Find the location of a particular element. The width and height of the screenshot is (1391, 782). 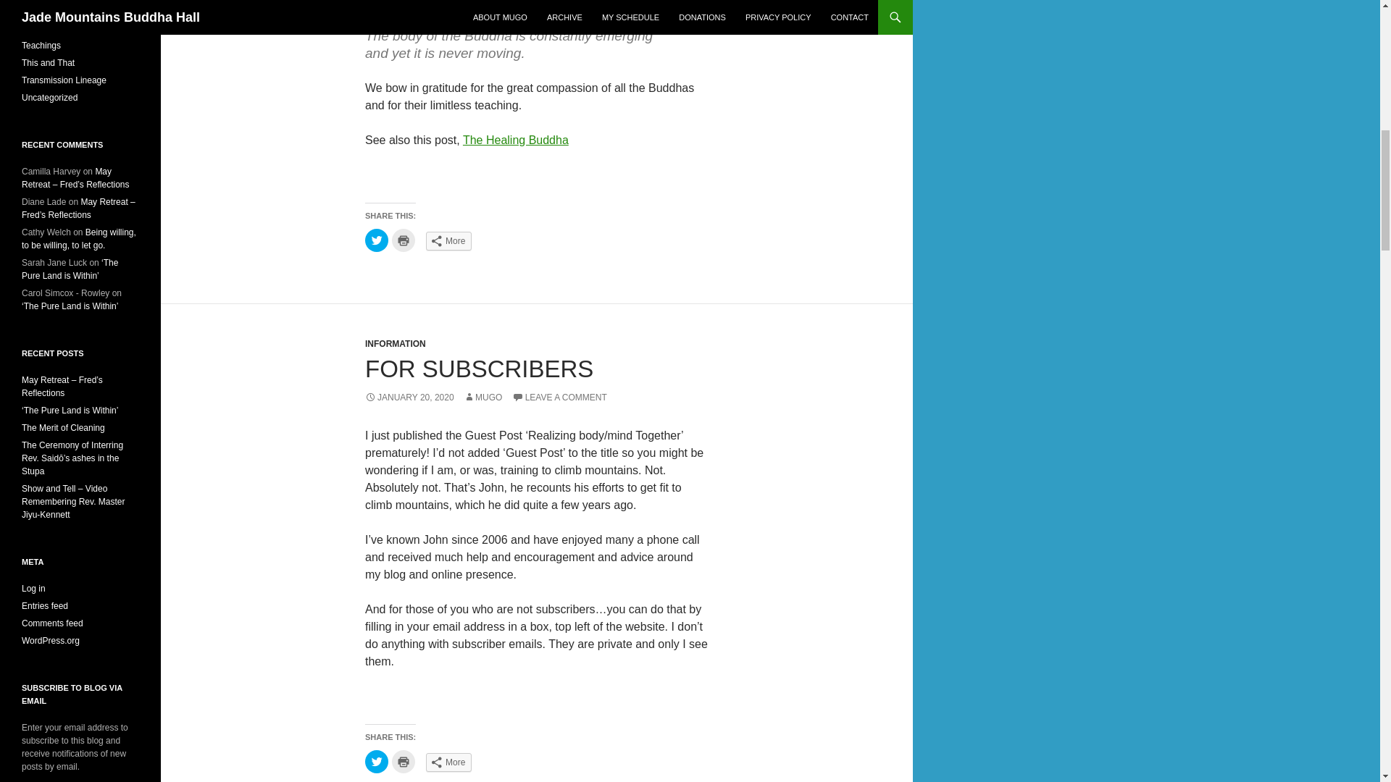

Click to share on Twitter is located at coordinates (376, 762).